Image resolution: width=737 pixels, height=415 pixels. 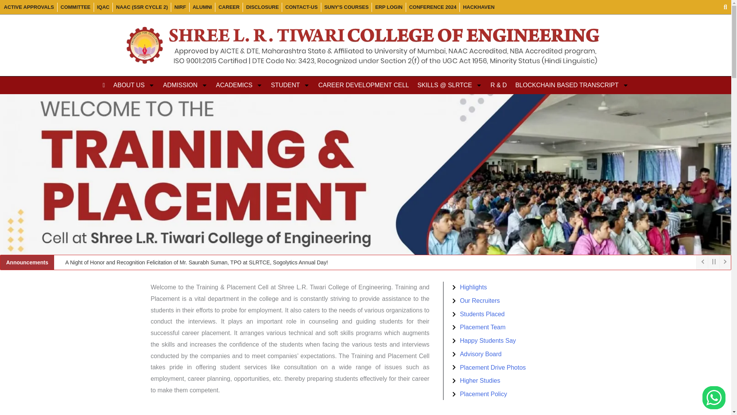 What do you see at coordinates (75, 7) in the screenshot?
I see `COMMITTEE` at bounding box center [75, 7].